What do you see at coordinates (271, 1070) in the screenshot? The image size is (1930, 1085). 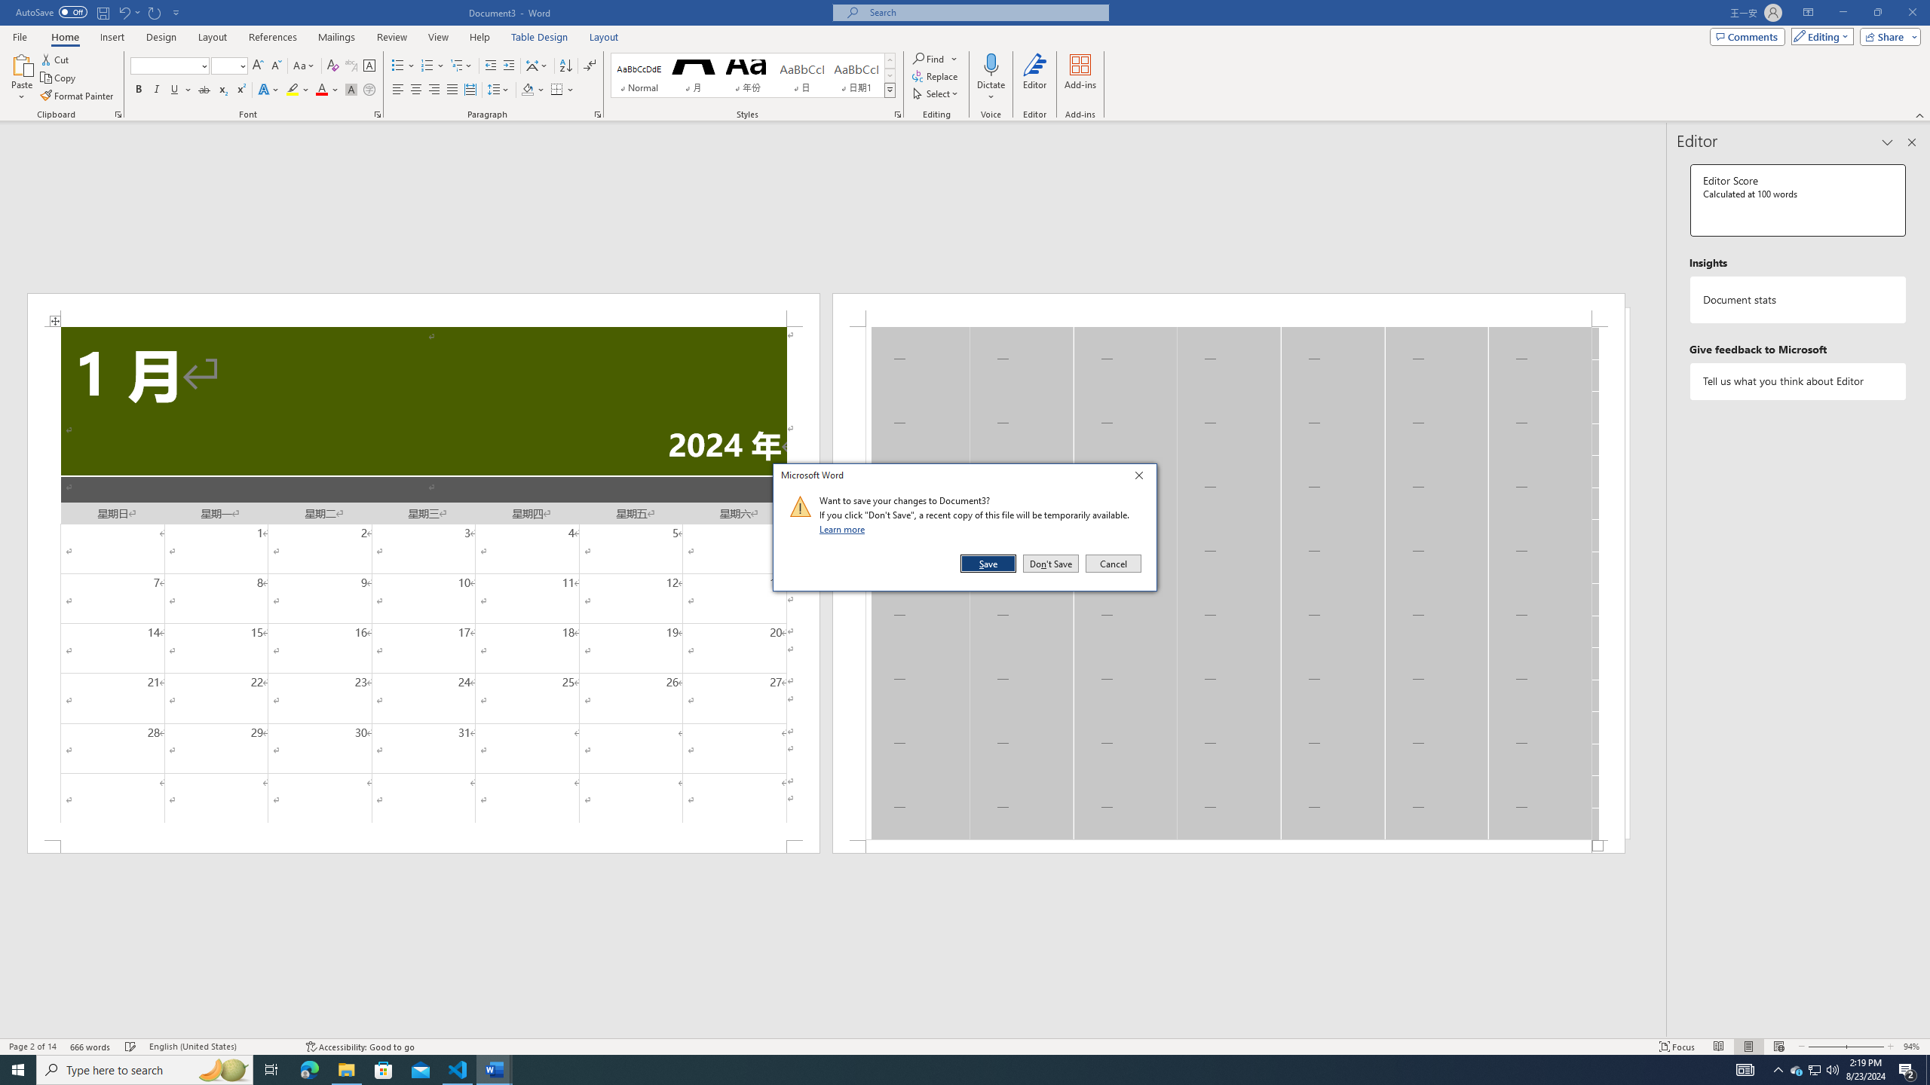 I see `Task View` at bounding box center [271, 1070].